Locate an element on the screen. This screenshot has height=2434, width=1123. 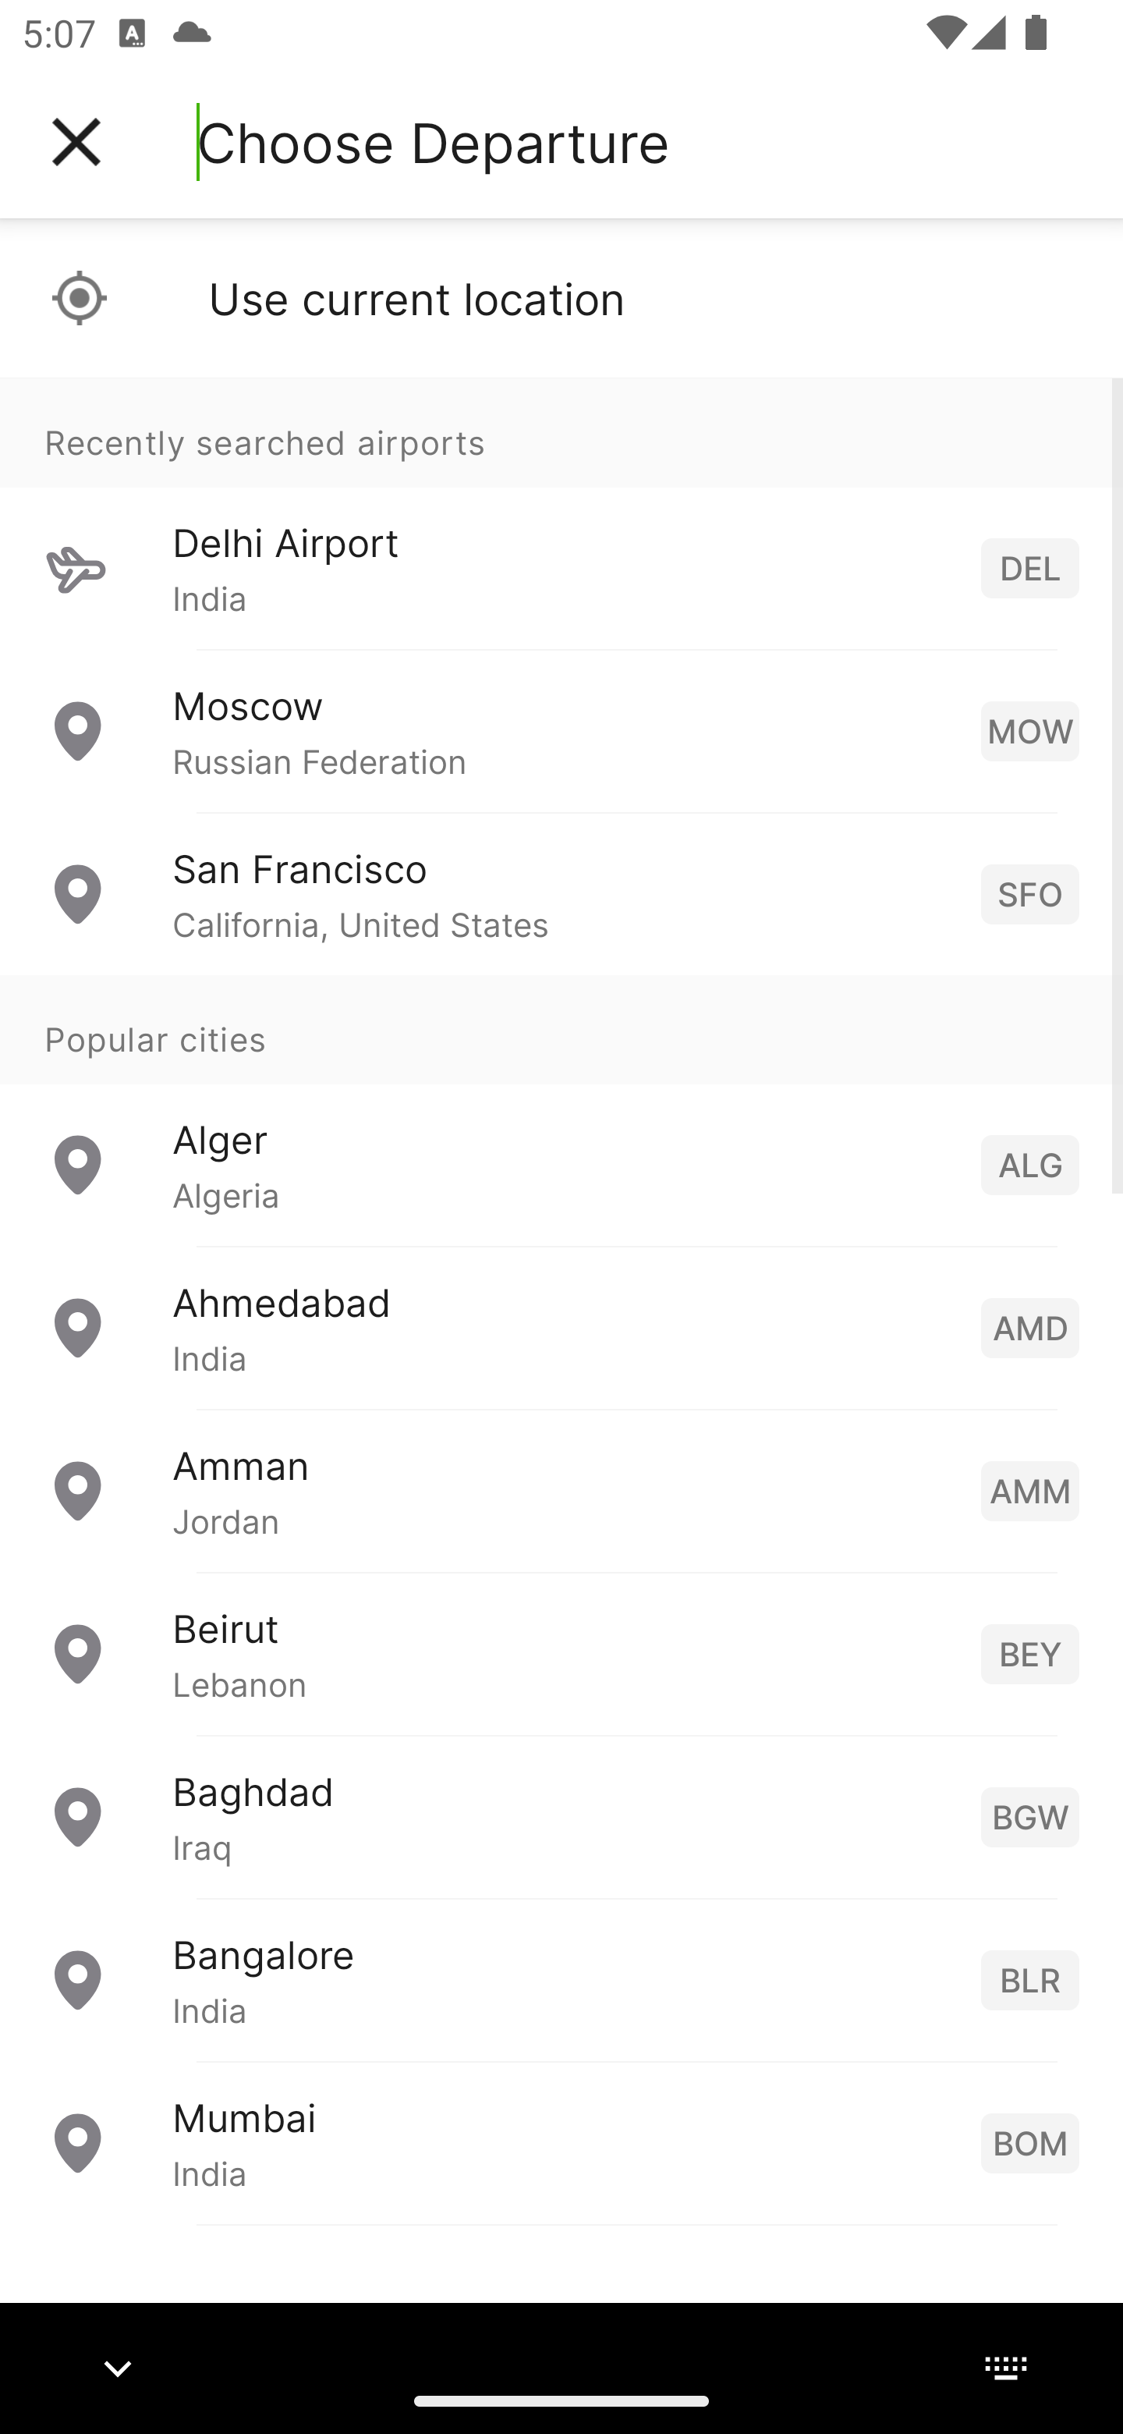
Popular cities Alger Algeria ALG is located at coordinates (561, 1111).